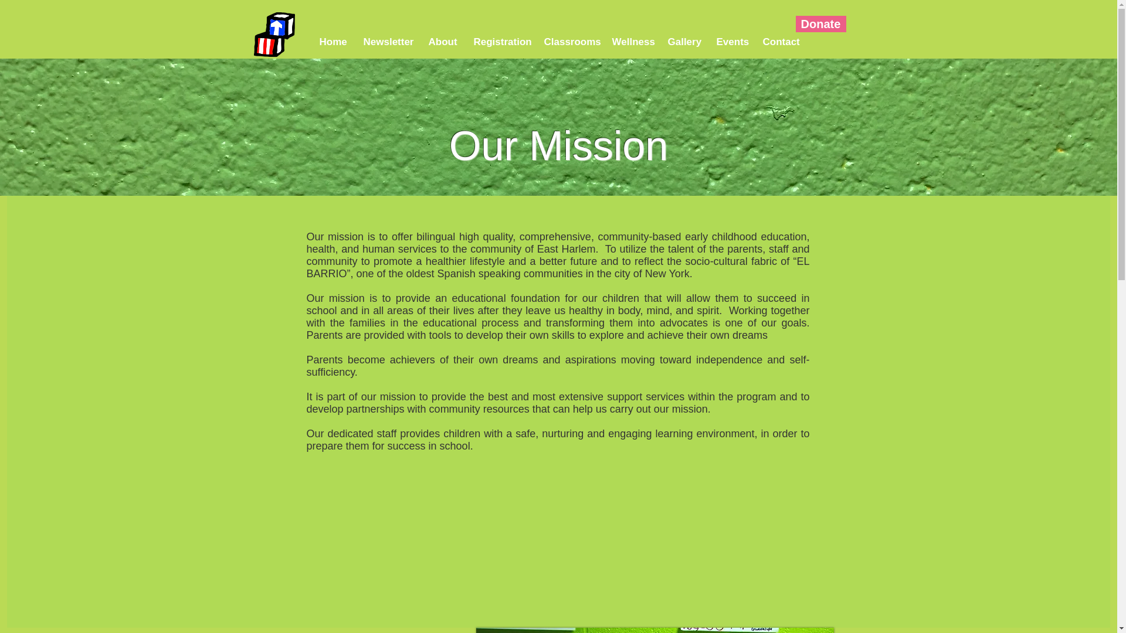 The height and width of the screenshot is (633, 1126). I want to click on Wellness, so click(630, 42).